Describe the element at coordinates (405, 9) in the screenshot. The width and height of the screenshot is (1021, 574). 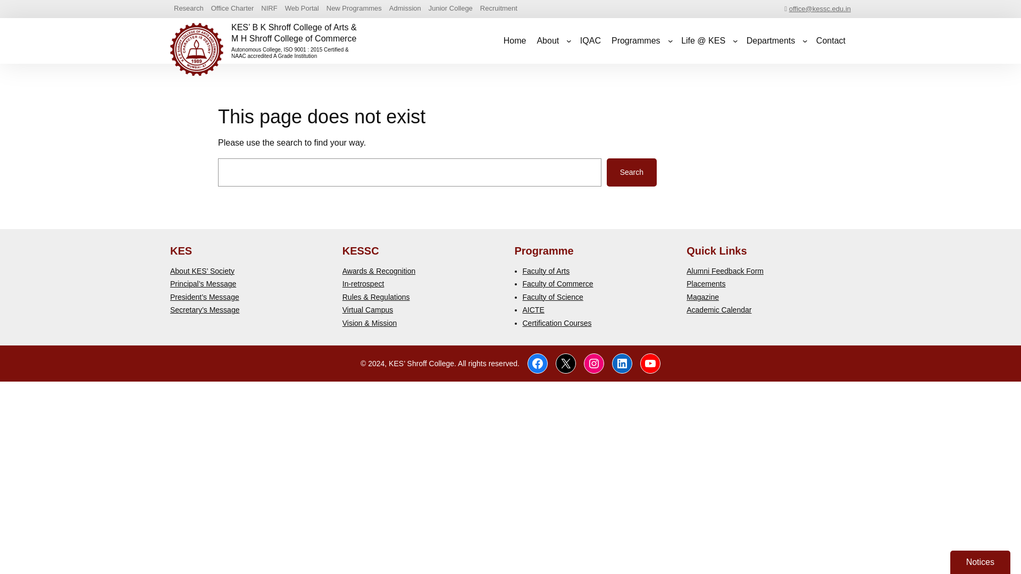
I see `Admission` at that location.